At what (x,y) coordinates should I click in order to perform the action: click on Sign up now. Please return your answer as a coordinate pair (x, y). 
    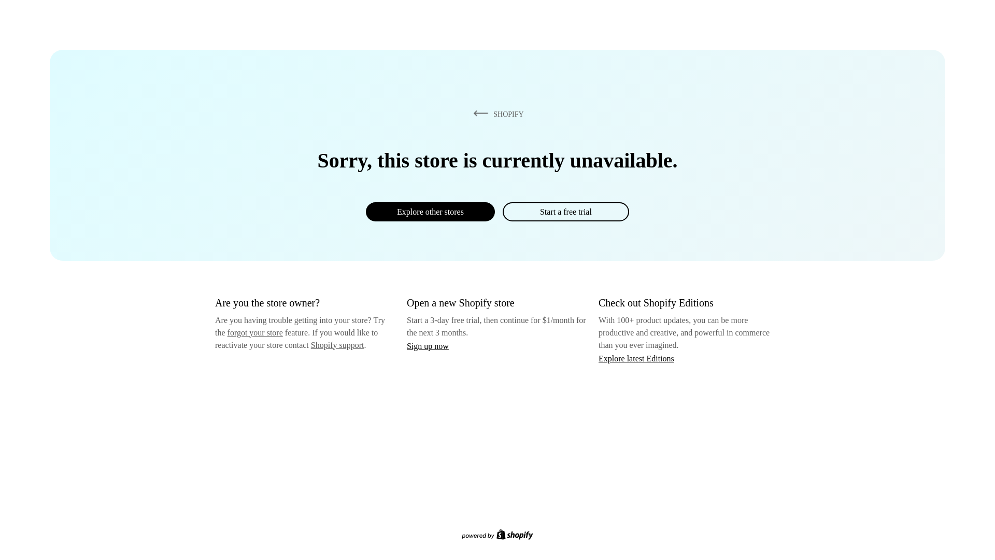
    Looking at the image, I should click on (428, 346).